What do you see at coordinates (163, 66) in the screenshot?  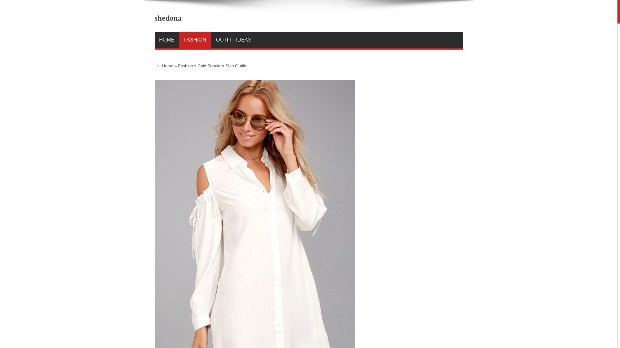 I see `Home` at bounding box center [163, 66].